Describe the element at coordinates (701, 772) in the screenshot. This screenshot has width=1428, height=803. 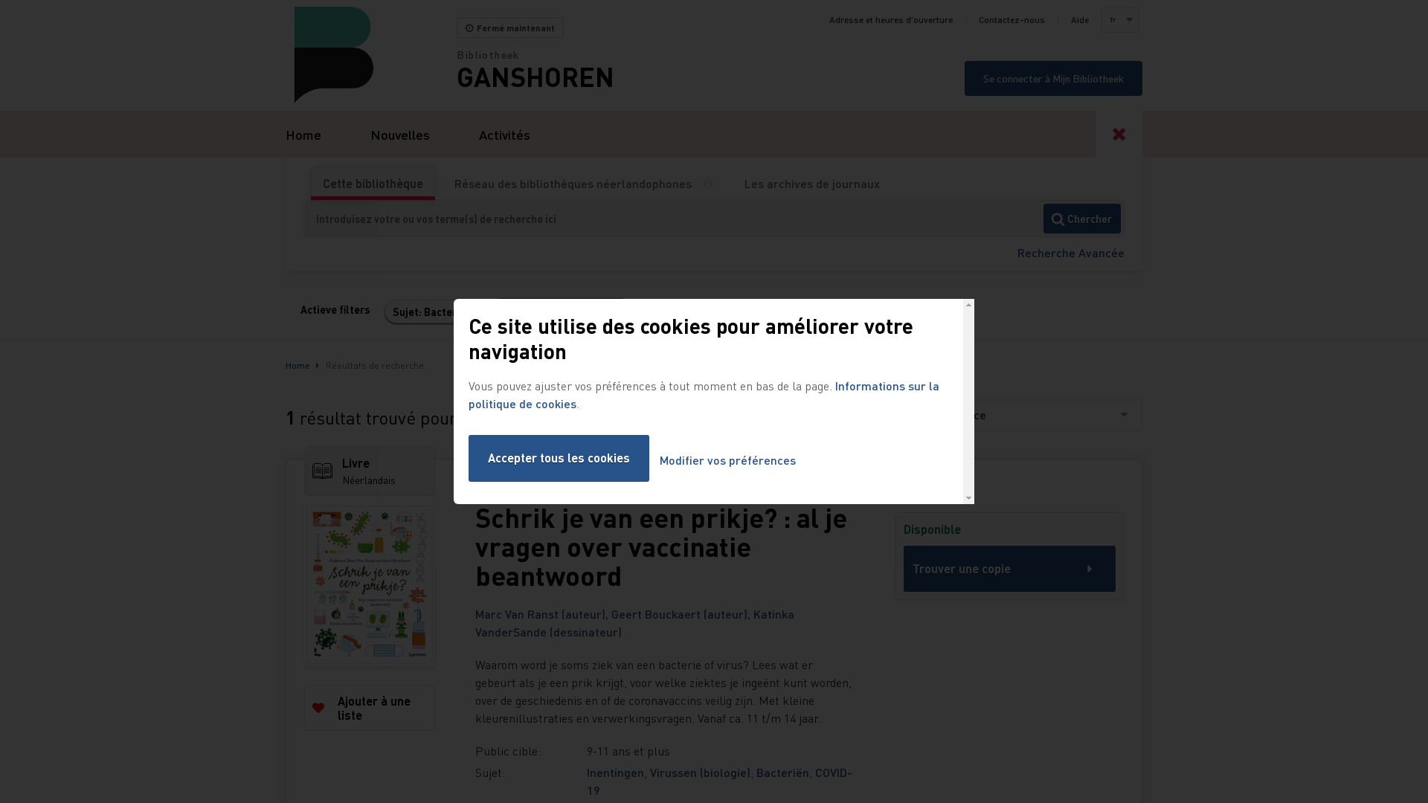
I see `Virussen (biologie)` at that location.